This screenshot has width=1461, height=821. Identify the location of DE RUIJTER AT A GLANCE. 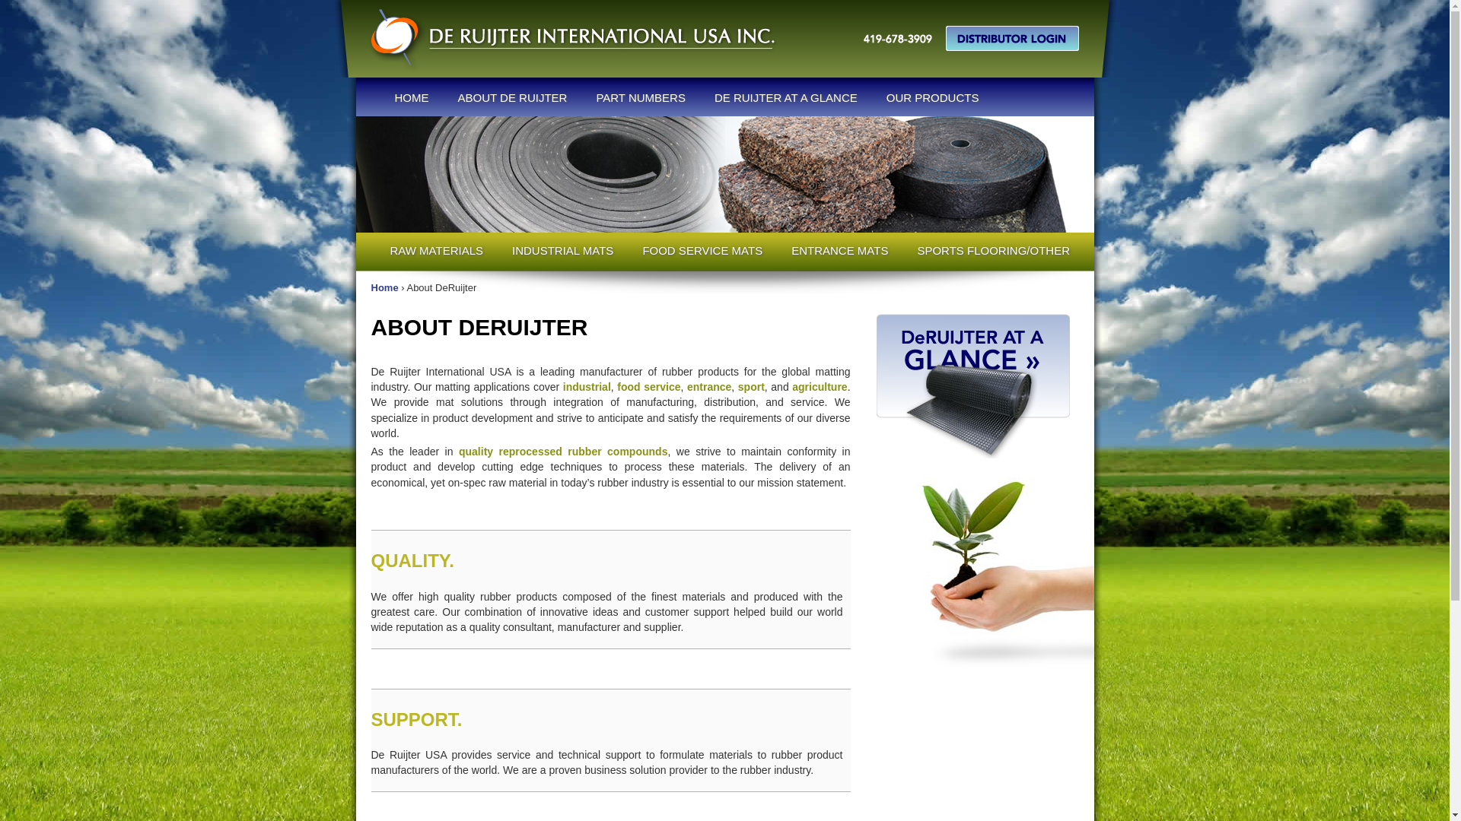
(785, 97).